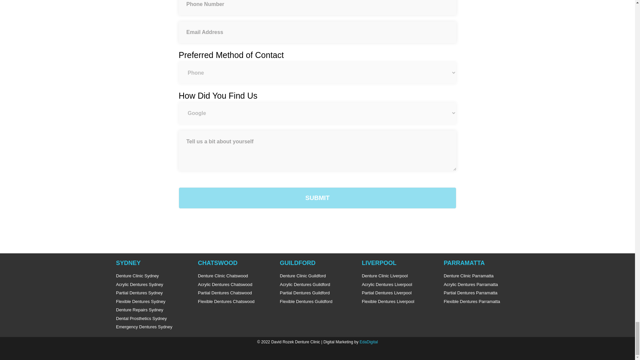 The image size is (640, 360). I want to click on Flexible Dentures Sydney, so click(153, 301).